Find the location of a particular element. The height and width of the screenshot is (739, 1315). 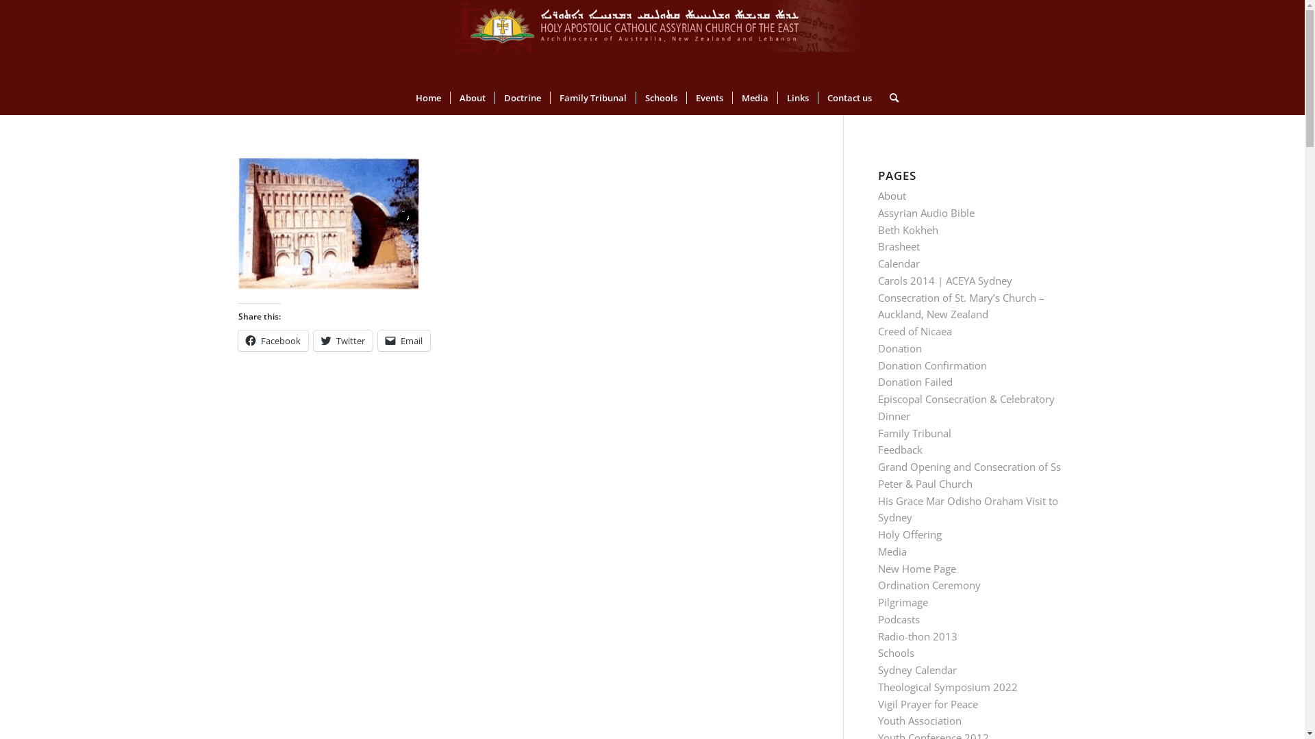

Carols 2014 | ACEYA Sydney is located at coordinates (945, 281).